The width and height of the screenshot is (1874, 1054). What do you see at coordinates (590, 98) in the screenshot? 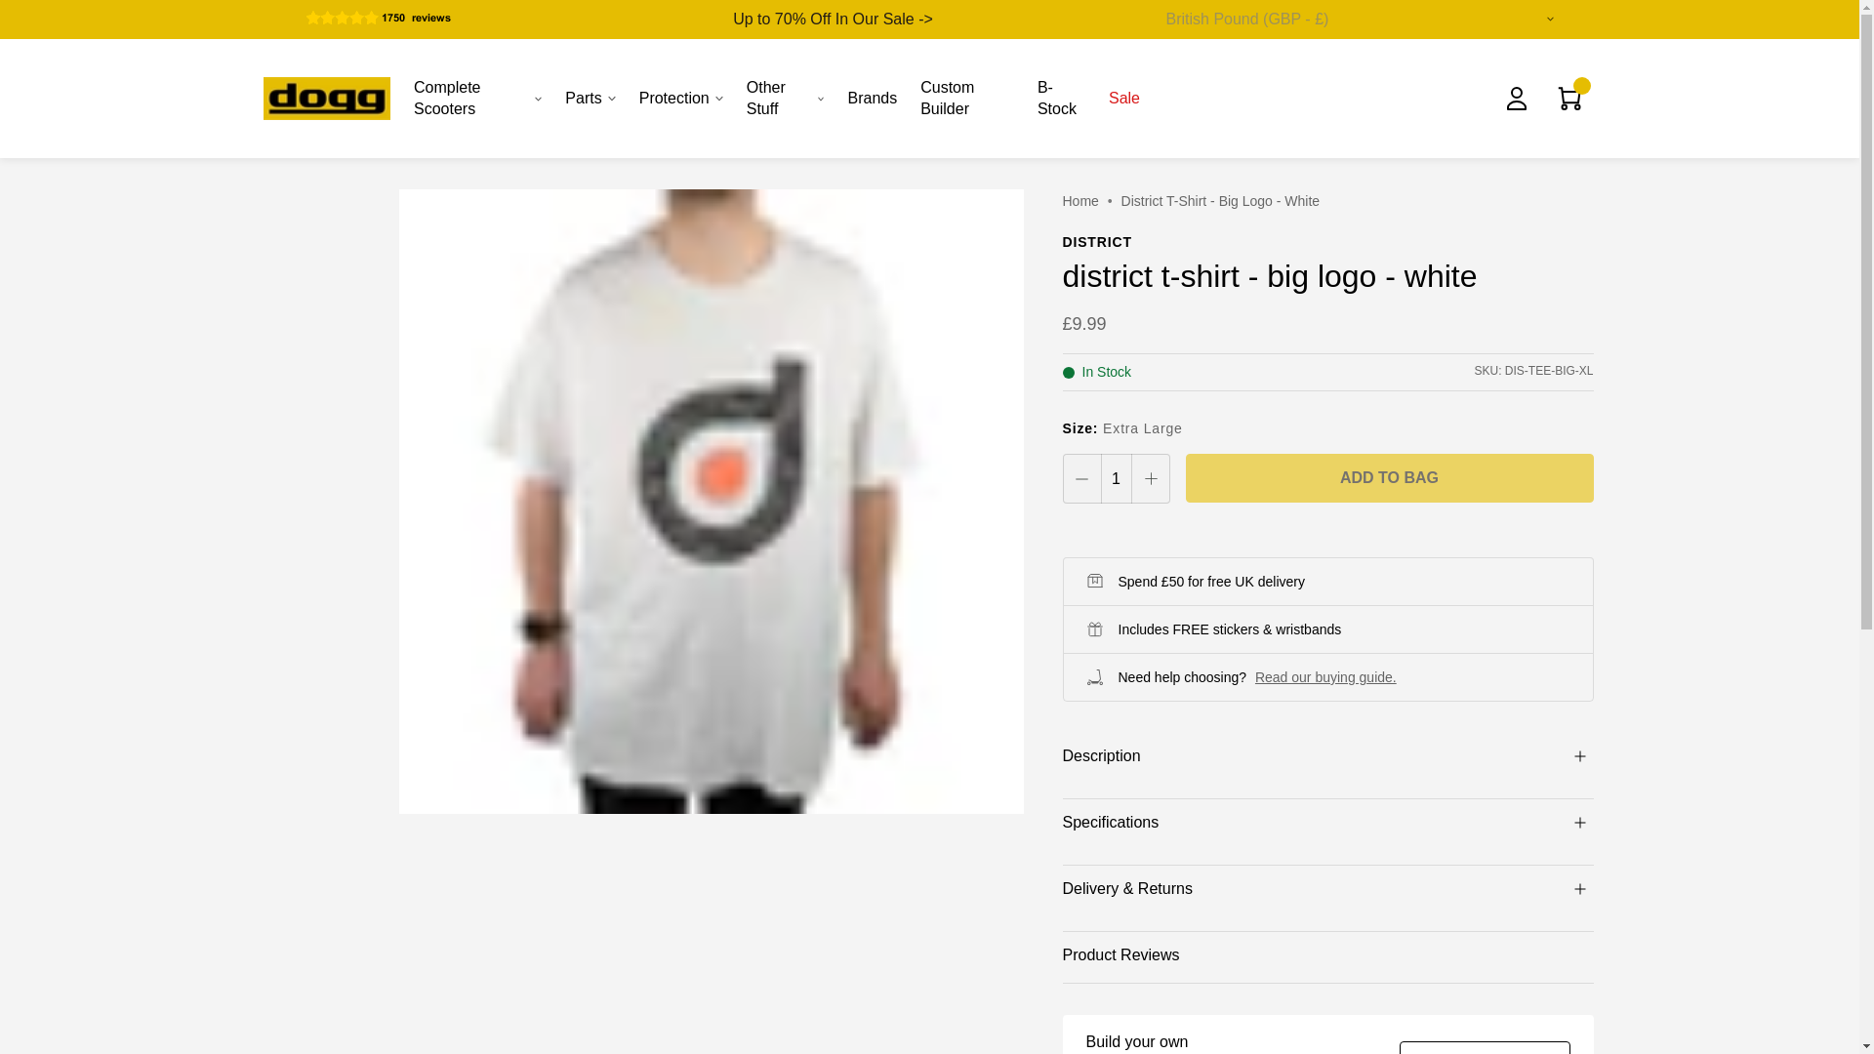
I see `Parts` at bounding box center [590, 98].